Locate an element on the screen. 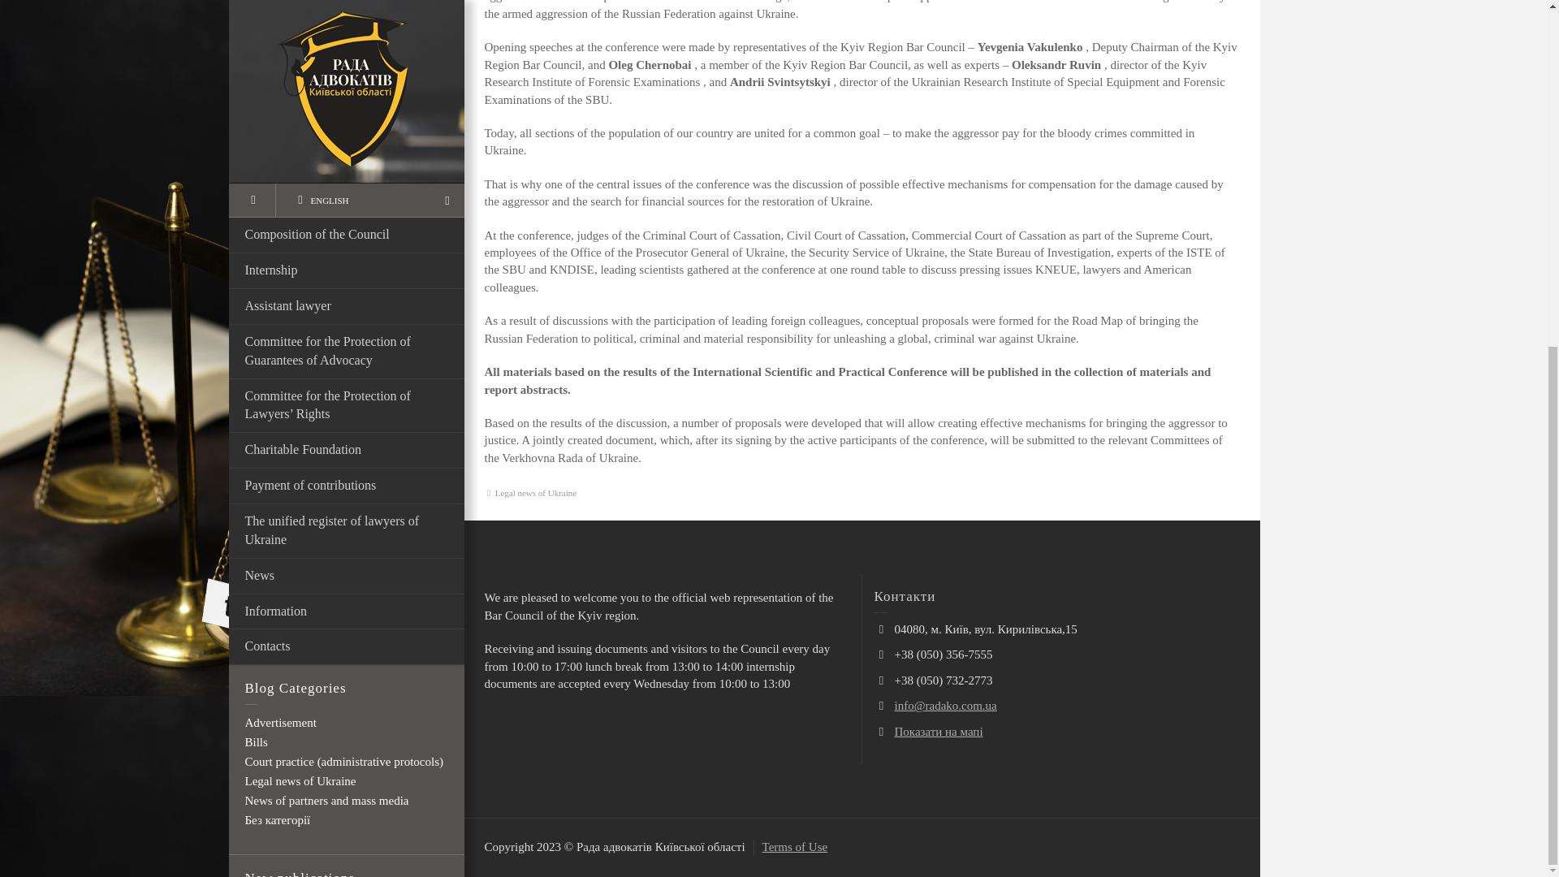 This screenshot has height=877, width=1559. Legal news of Ukraine is located at coordinates (300, 215).